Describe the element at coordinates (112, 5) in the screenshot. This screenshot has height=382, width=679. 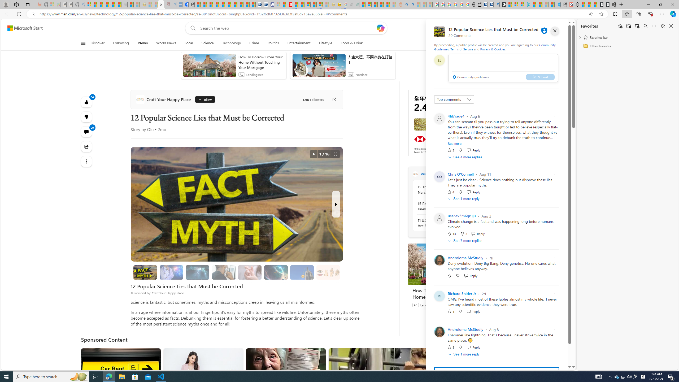
I see `New Report Confirms 2023 Was Record Hot | Watch` at that location.